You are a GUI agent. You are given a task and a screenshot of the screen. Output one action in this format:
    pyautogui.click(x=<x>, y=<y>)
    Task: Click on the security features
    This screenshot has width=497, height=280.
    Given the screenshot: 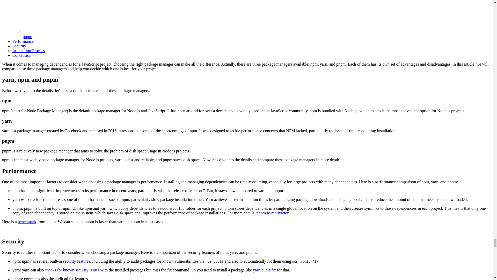 What is the action you would take?
    pyautogui.click(x=76, y=261)
    